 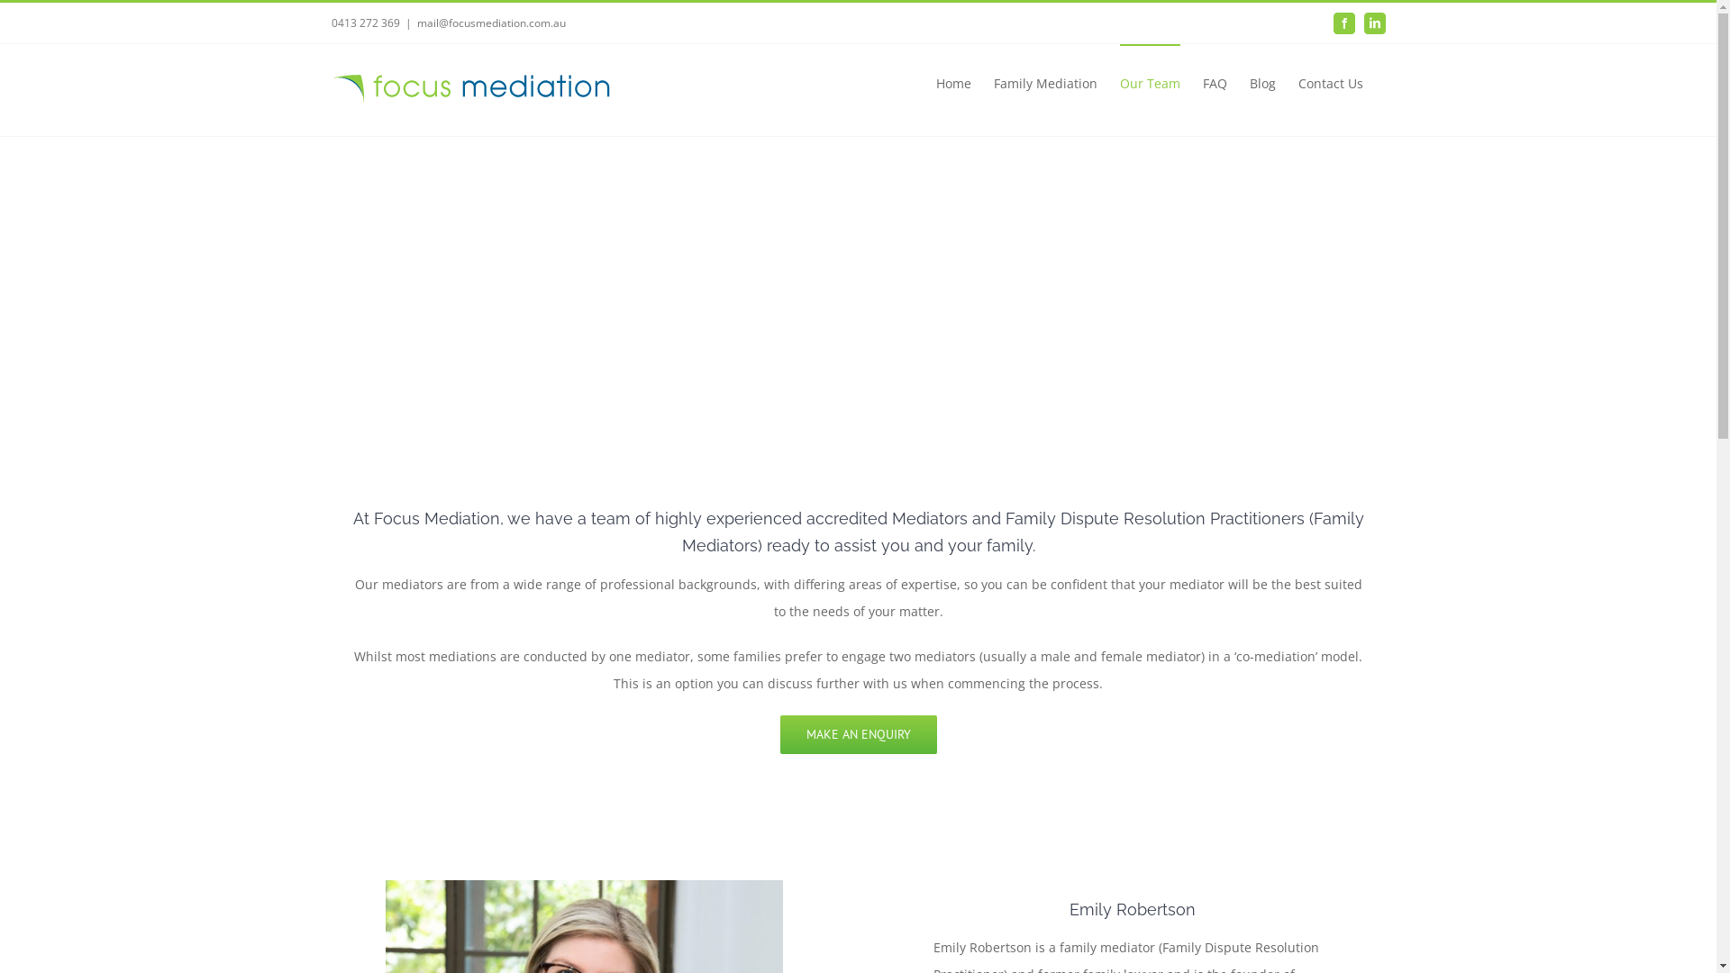 What do you see at coordinates (1330, 83) in the screenshot?
I see `Contact Us` at bounding box center [1330, 83].